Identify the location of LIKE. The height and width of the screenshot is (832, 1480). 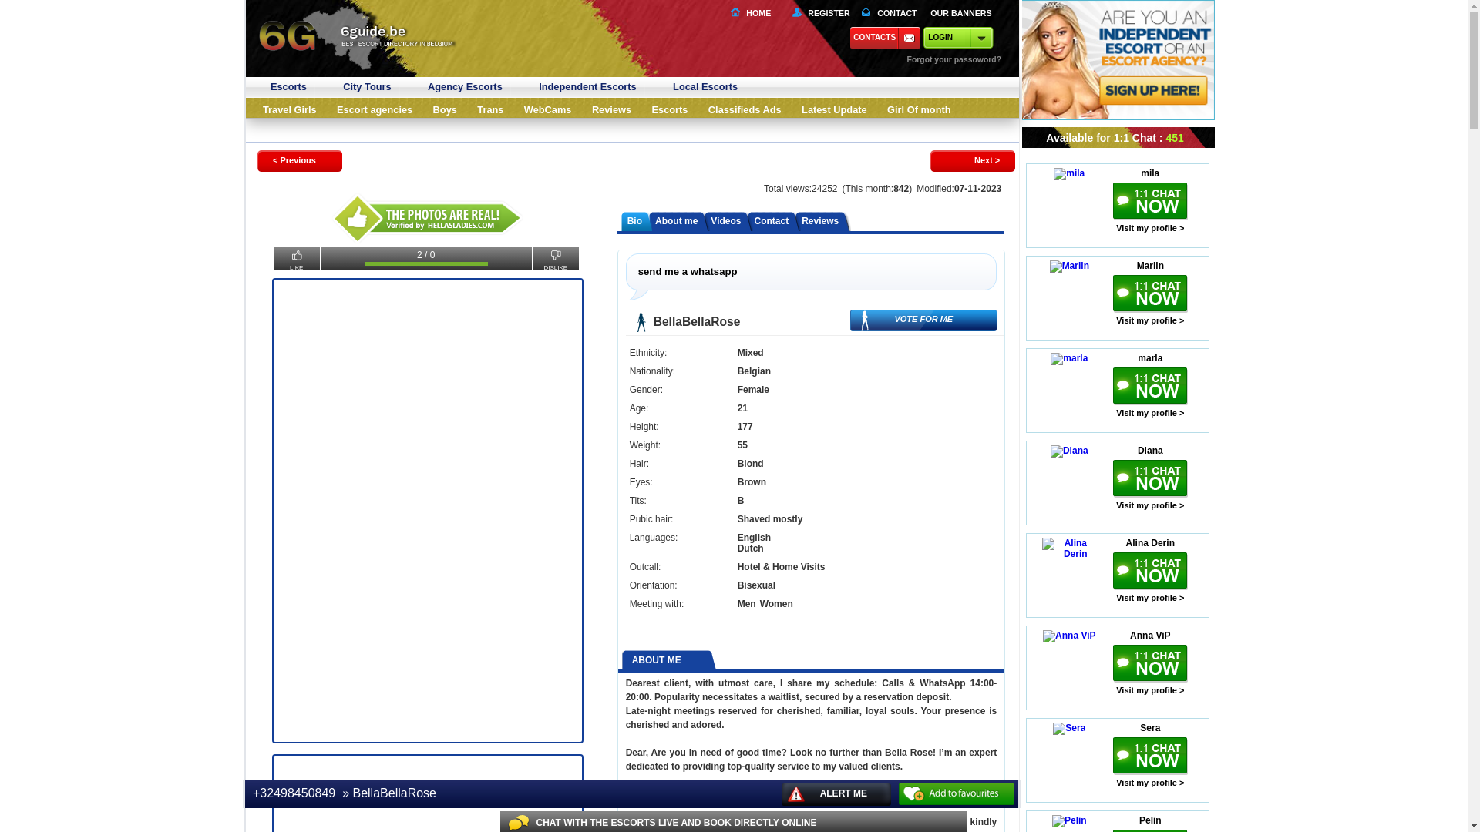
(297, 259).